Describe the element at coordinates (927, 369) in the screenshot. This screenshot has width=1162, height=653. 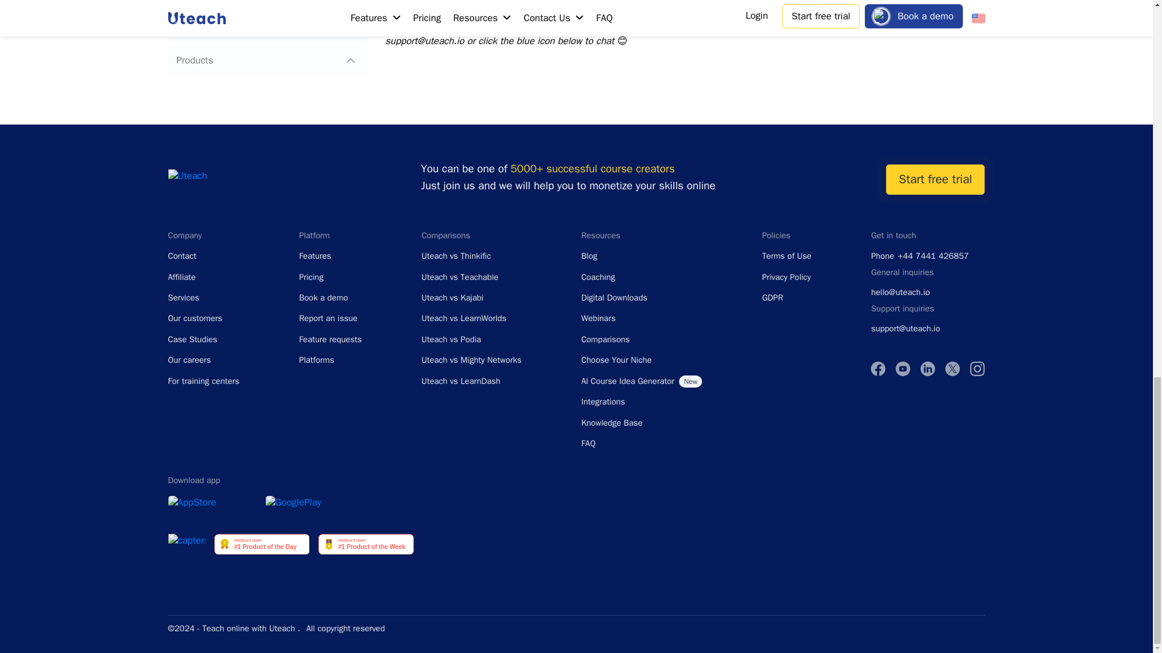
I see `linkedin` at that location.